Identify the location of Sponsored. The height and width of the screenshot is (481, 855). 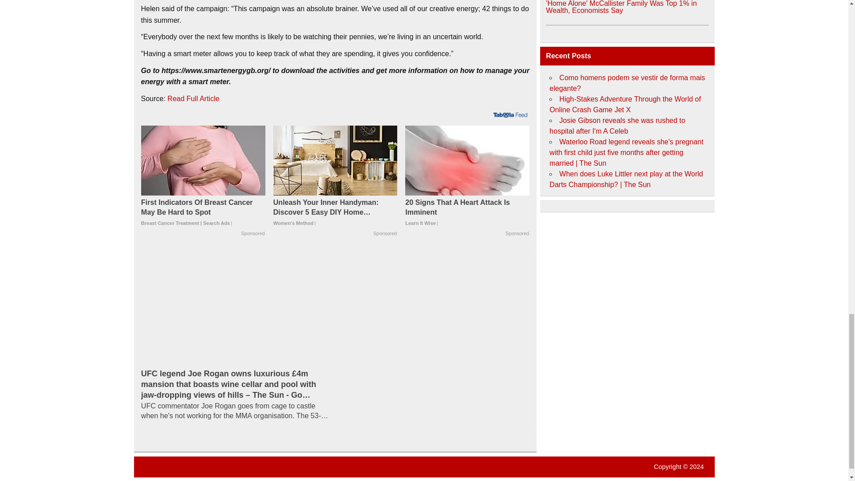
(517, 233).